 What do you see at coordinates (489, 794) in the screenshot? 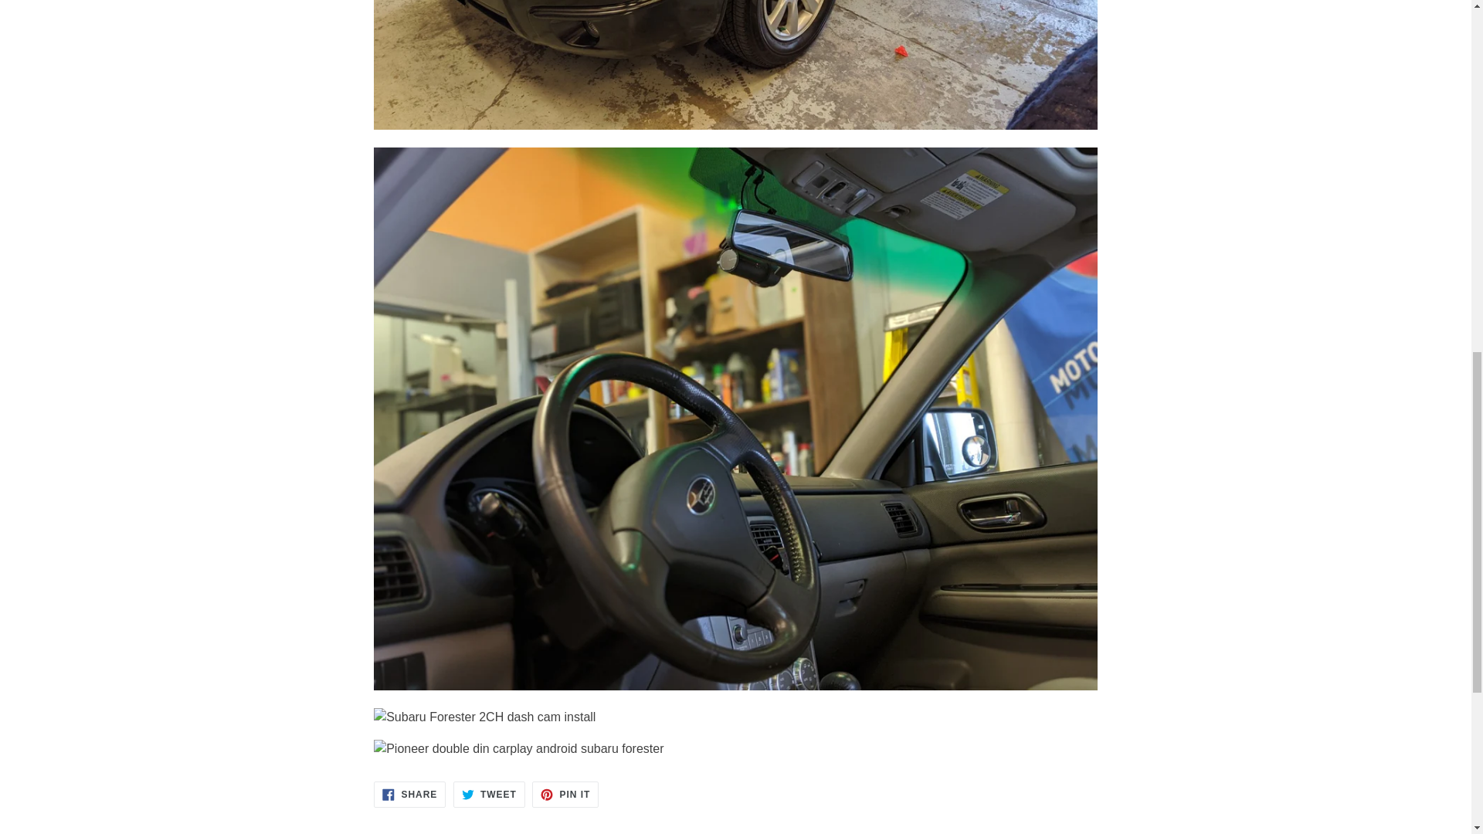
I see `Tweet on Twitter` at bounding box center [489, 794].